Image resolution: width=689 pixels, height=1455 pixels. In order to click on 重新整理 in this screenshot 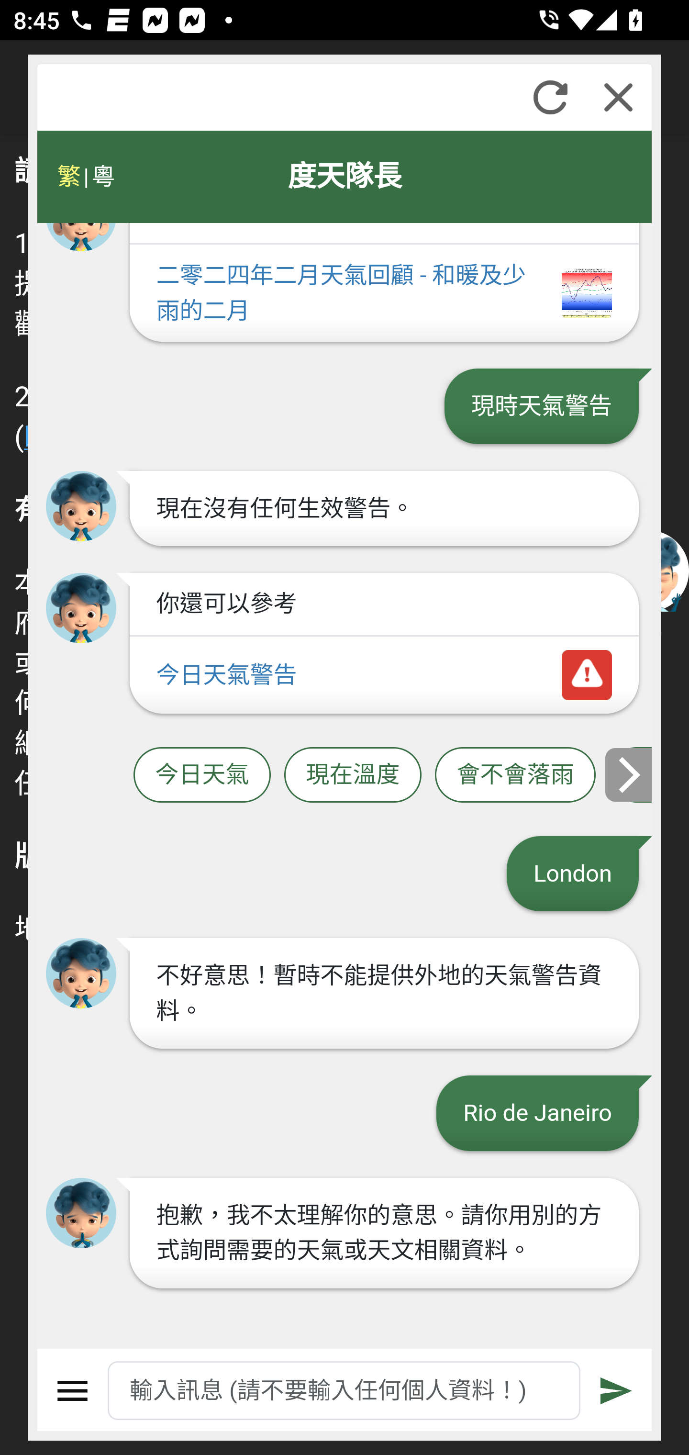, I will do `click(550, 97)`.